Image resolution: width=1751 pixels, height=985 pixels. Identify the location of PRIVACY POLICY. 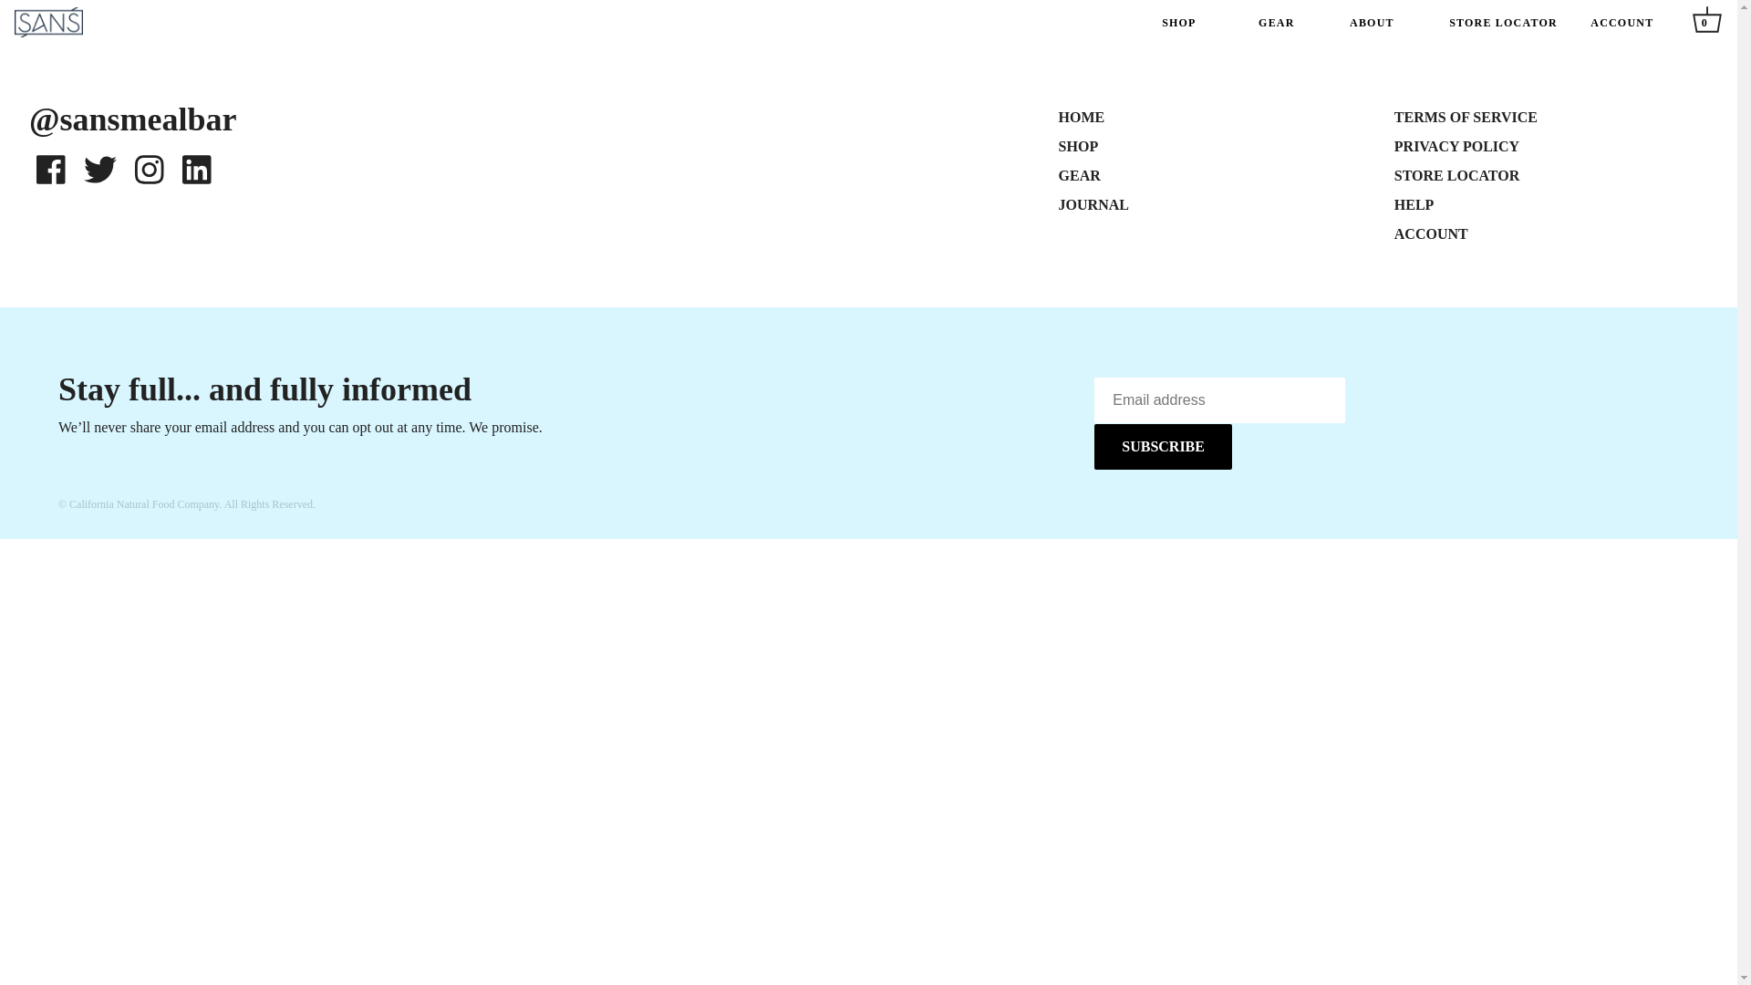
(1456, 146).